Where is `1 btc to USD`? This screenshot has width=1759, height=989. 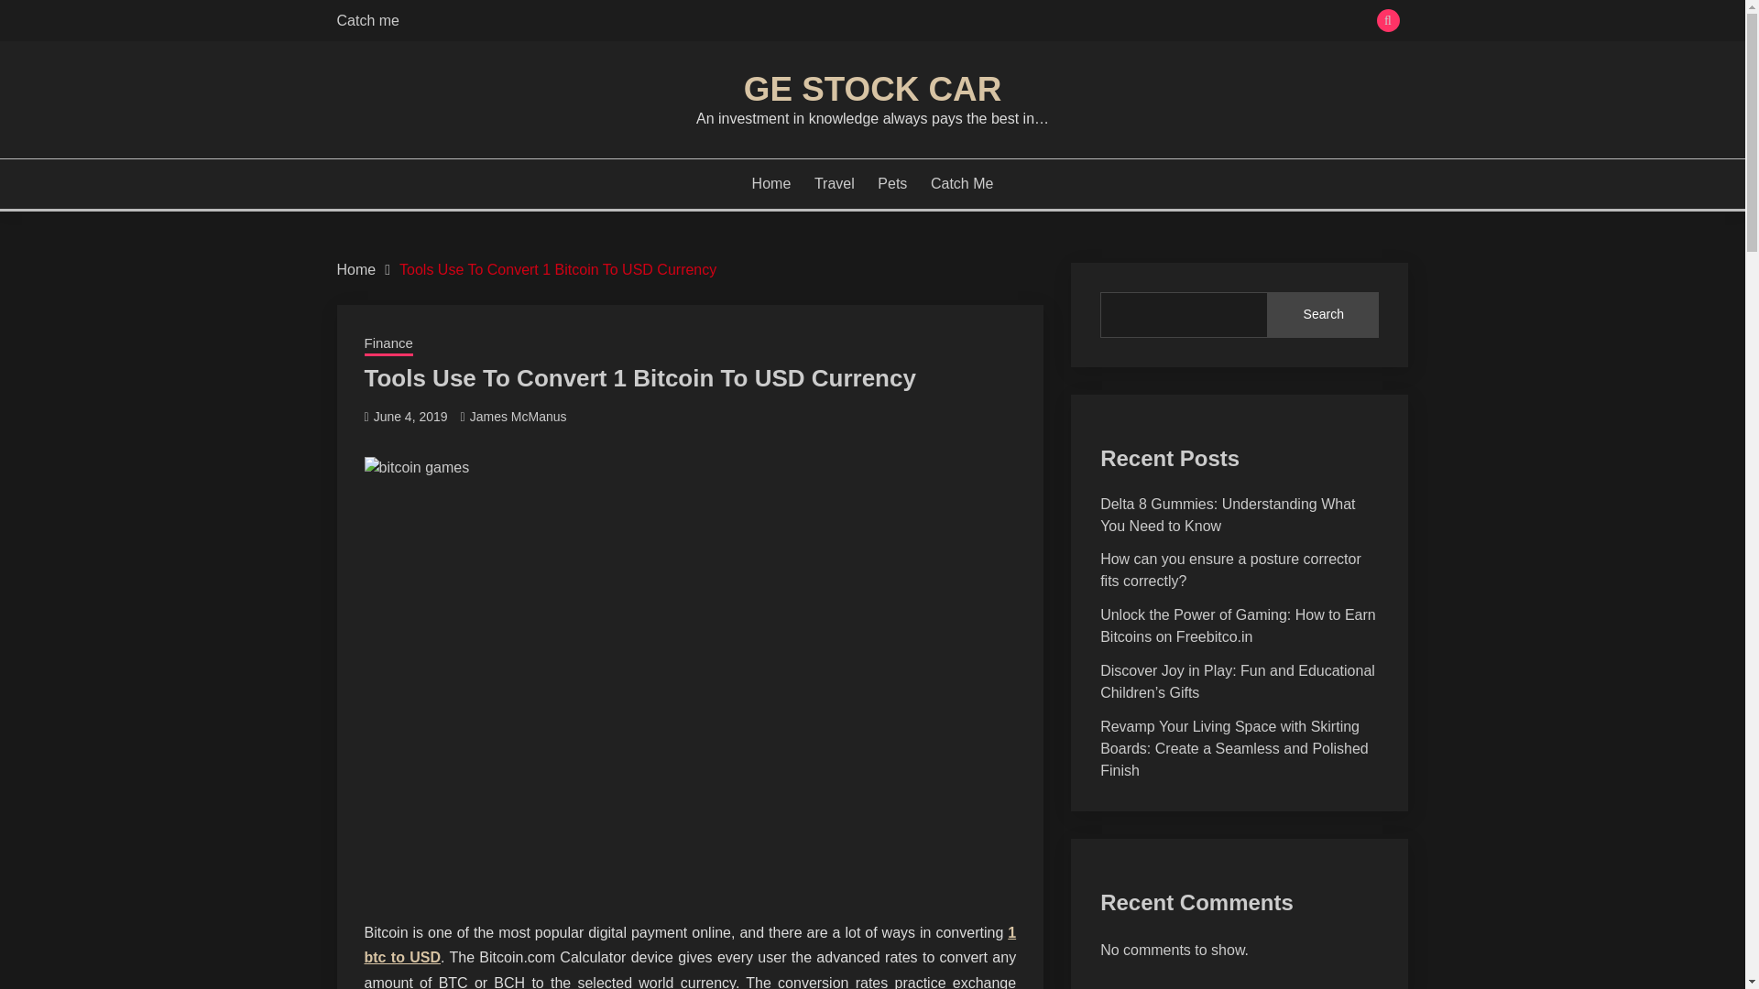
1 btc to USD is located at coordinates (690, 945).